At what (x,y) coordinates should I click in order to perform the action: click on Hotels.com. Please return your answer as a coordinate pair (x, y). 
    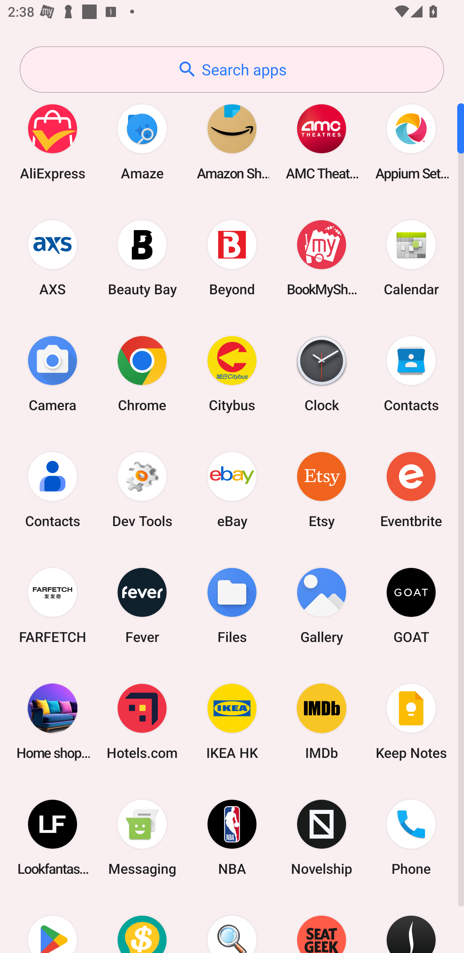
    Looking at the image, I should click on (142, 721).